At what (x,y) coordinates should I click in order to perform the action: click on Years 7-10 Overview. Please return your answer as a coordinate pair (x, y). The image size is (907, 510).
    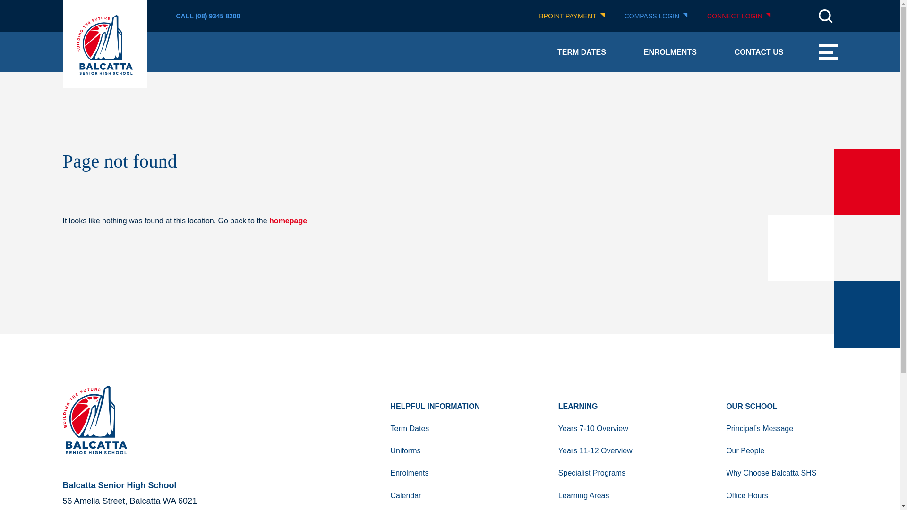
    Looking at the image, I should click on (614, 428).